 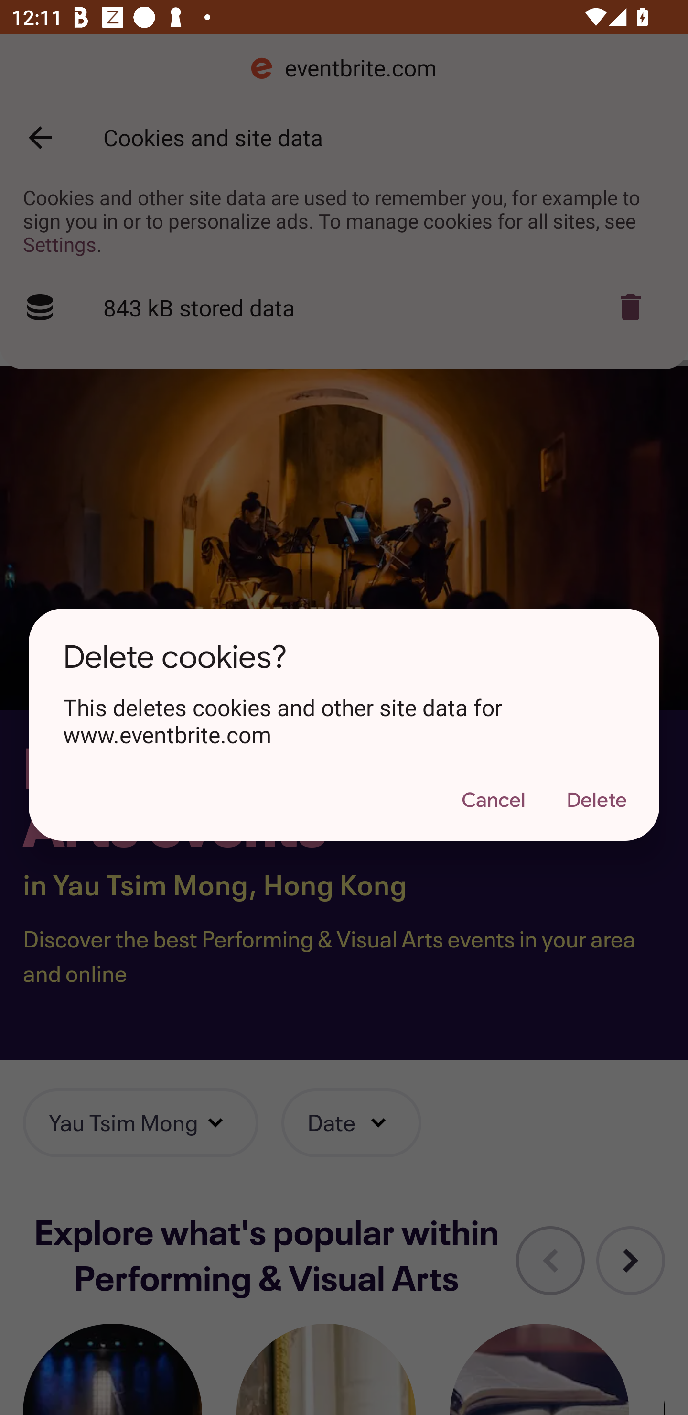 I want to click on Cancel, so click(x=493, y=801).